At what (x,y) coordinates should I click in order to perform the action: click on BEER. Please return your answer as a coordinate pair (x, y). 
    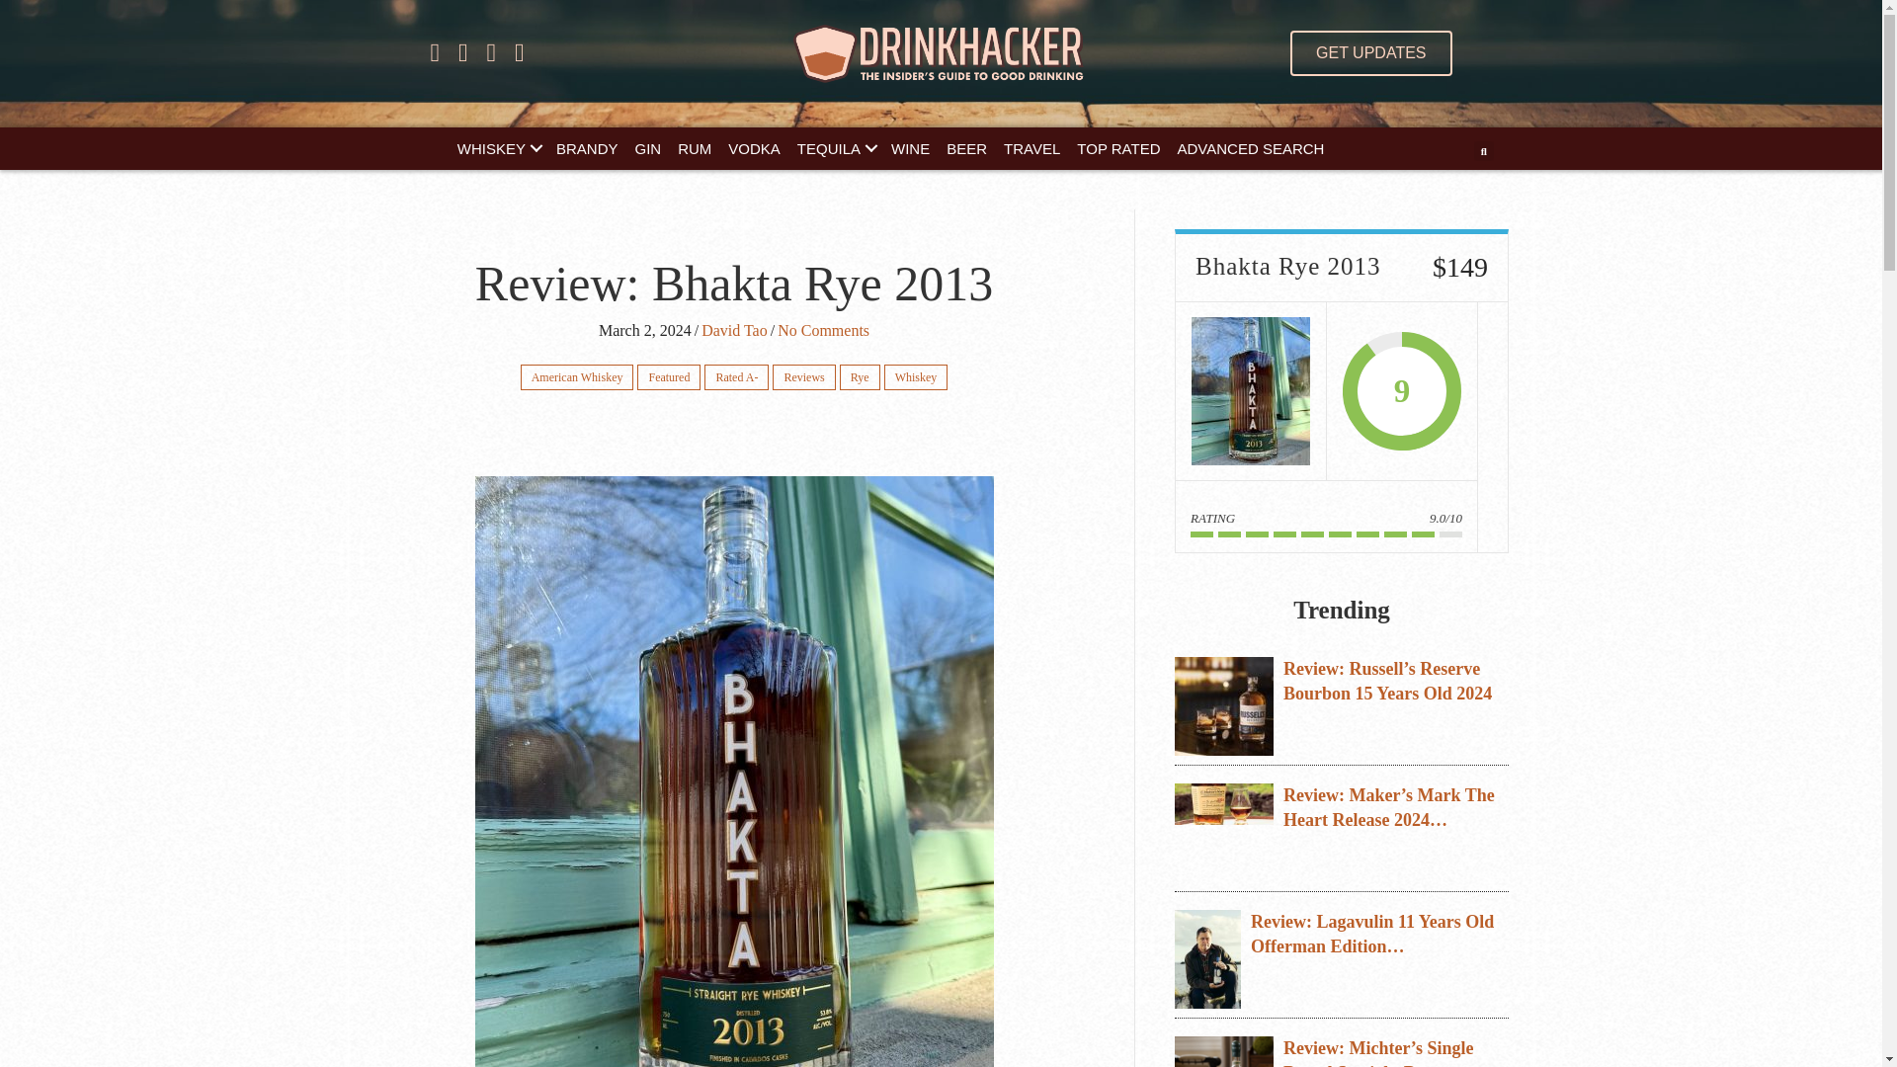
    Looking at the image, I should click on (966, 148).